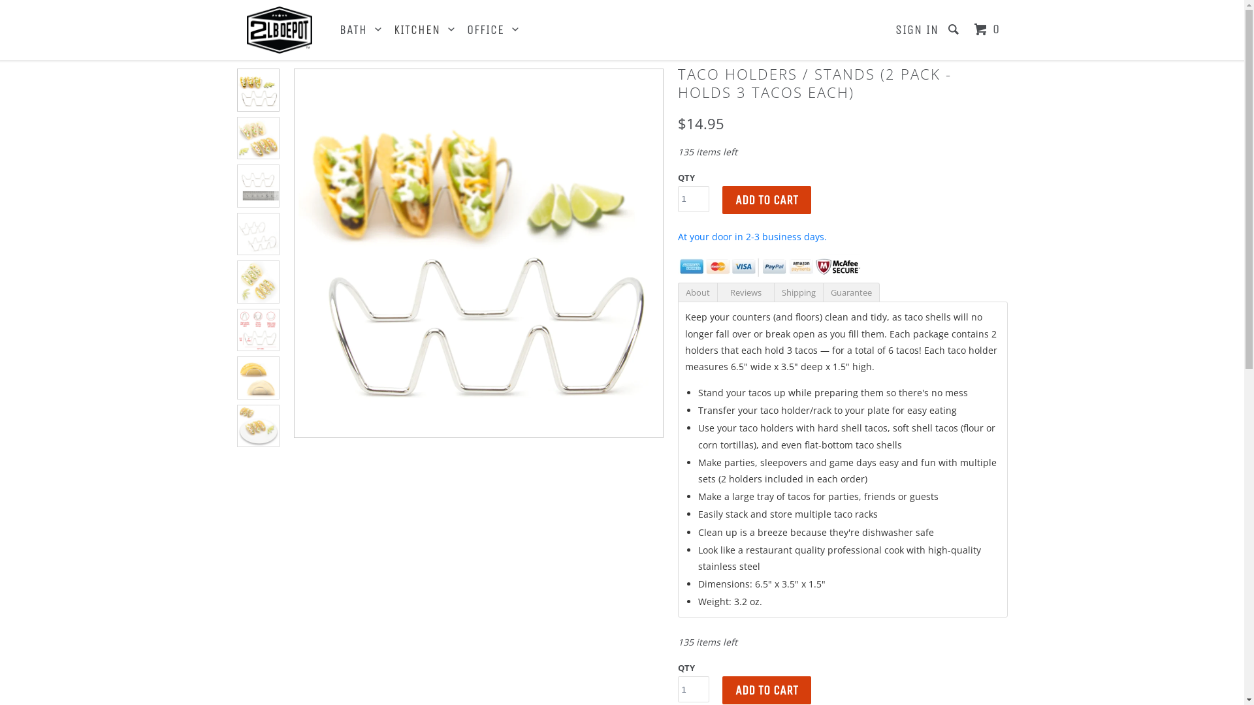 The image size is (1254, 705). What do you see at coordinates (362, 30) in the screenshot?
I see `BATH  ` at bounding box center [362, 30].